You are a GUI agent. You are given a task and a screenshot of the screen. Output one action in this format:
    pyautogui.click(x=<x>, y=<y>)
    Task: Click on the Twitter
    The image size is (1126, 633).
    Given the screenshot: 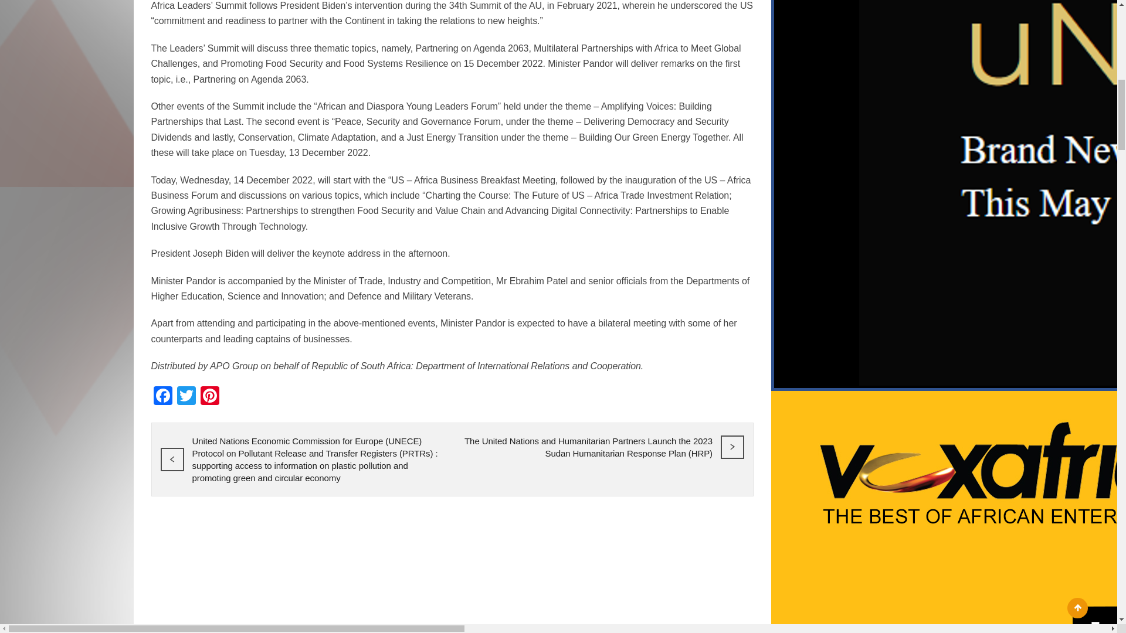 What is the action you would take?
    pyautogui.click(x=186, y=396)
    